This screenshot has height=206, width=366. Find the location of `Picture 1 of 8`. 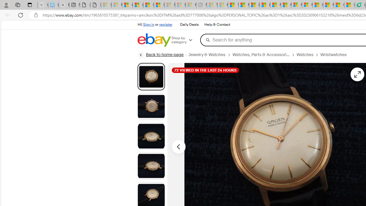

Picture 1 of 8 is located at coordinates (151, 76).